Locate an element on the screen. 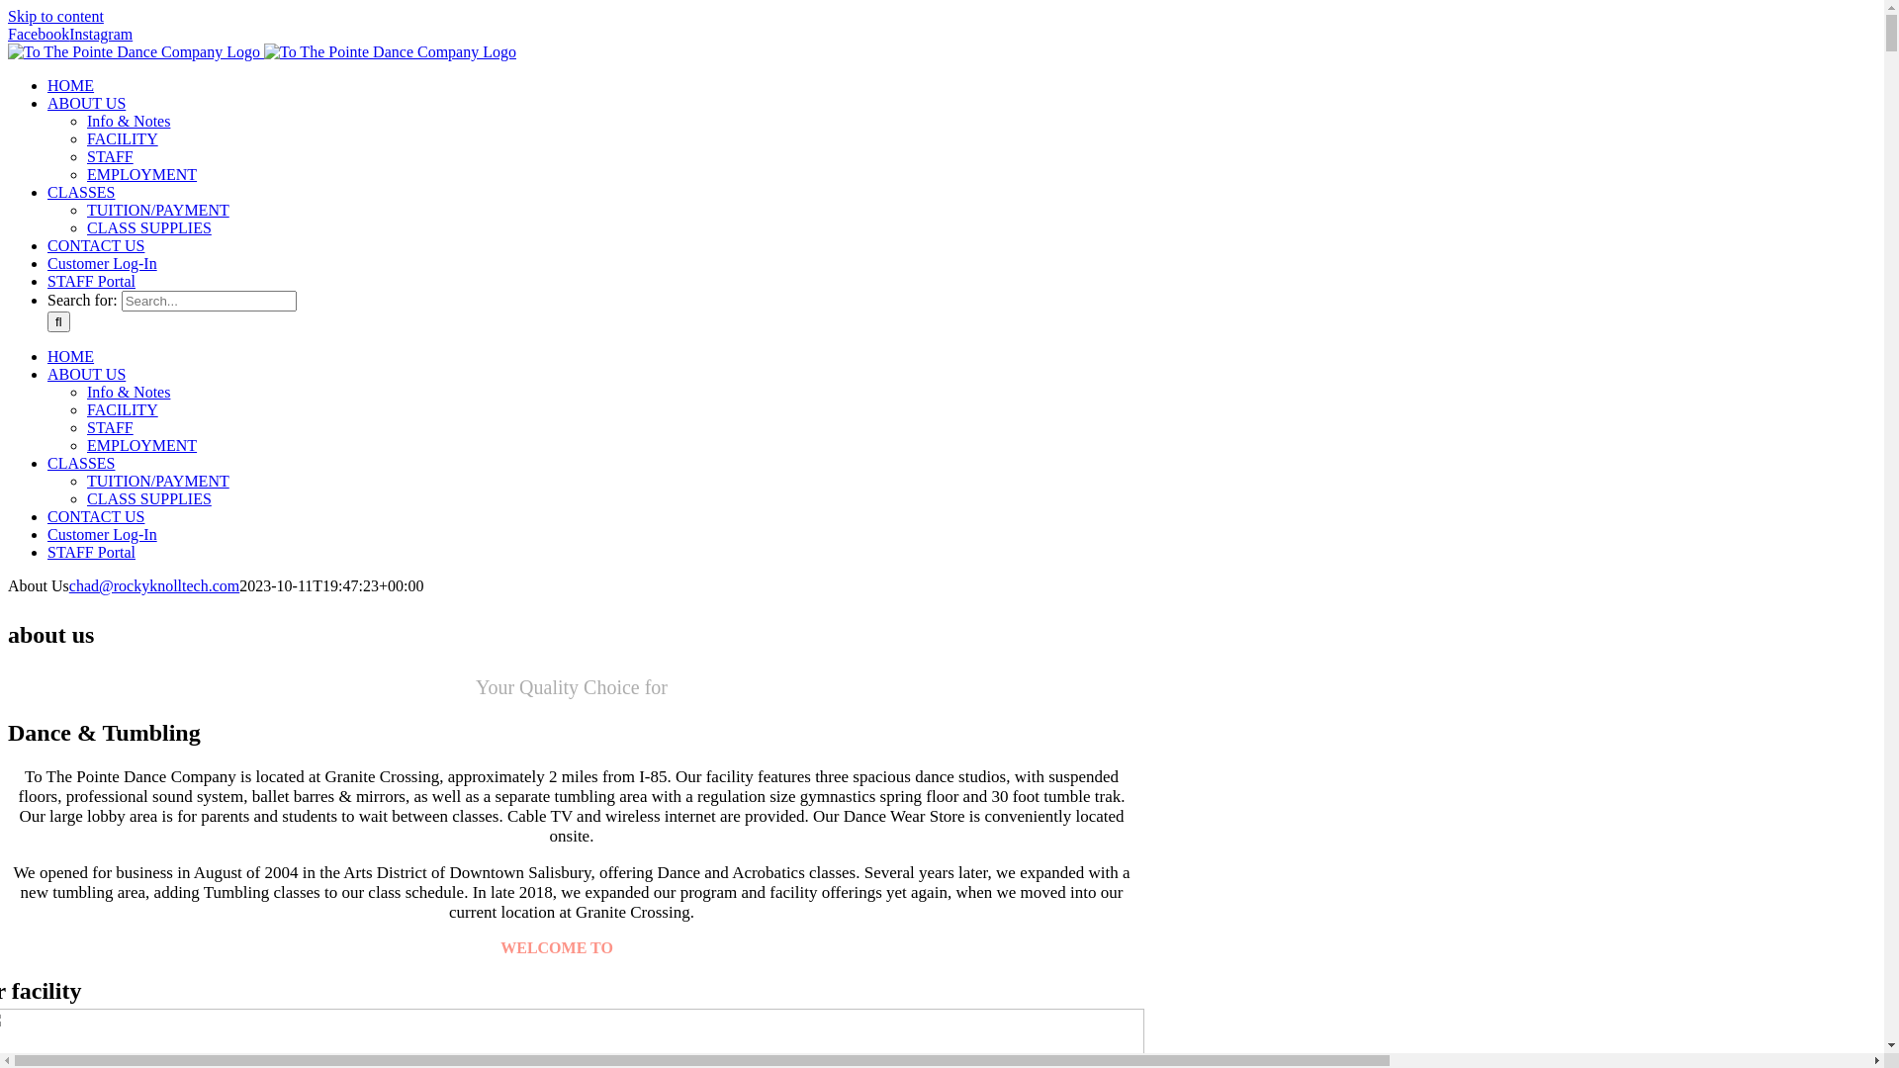 The height and width of the screenshot is (1068, 1899). STAFF is located at coordinates (111, 156).